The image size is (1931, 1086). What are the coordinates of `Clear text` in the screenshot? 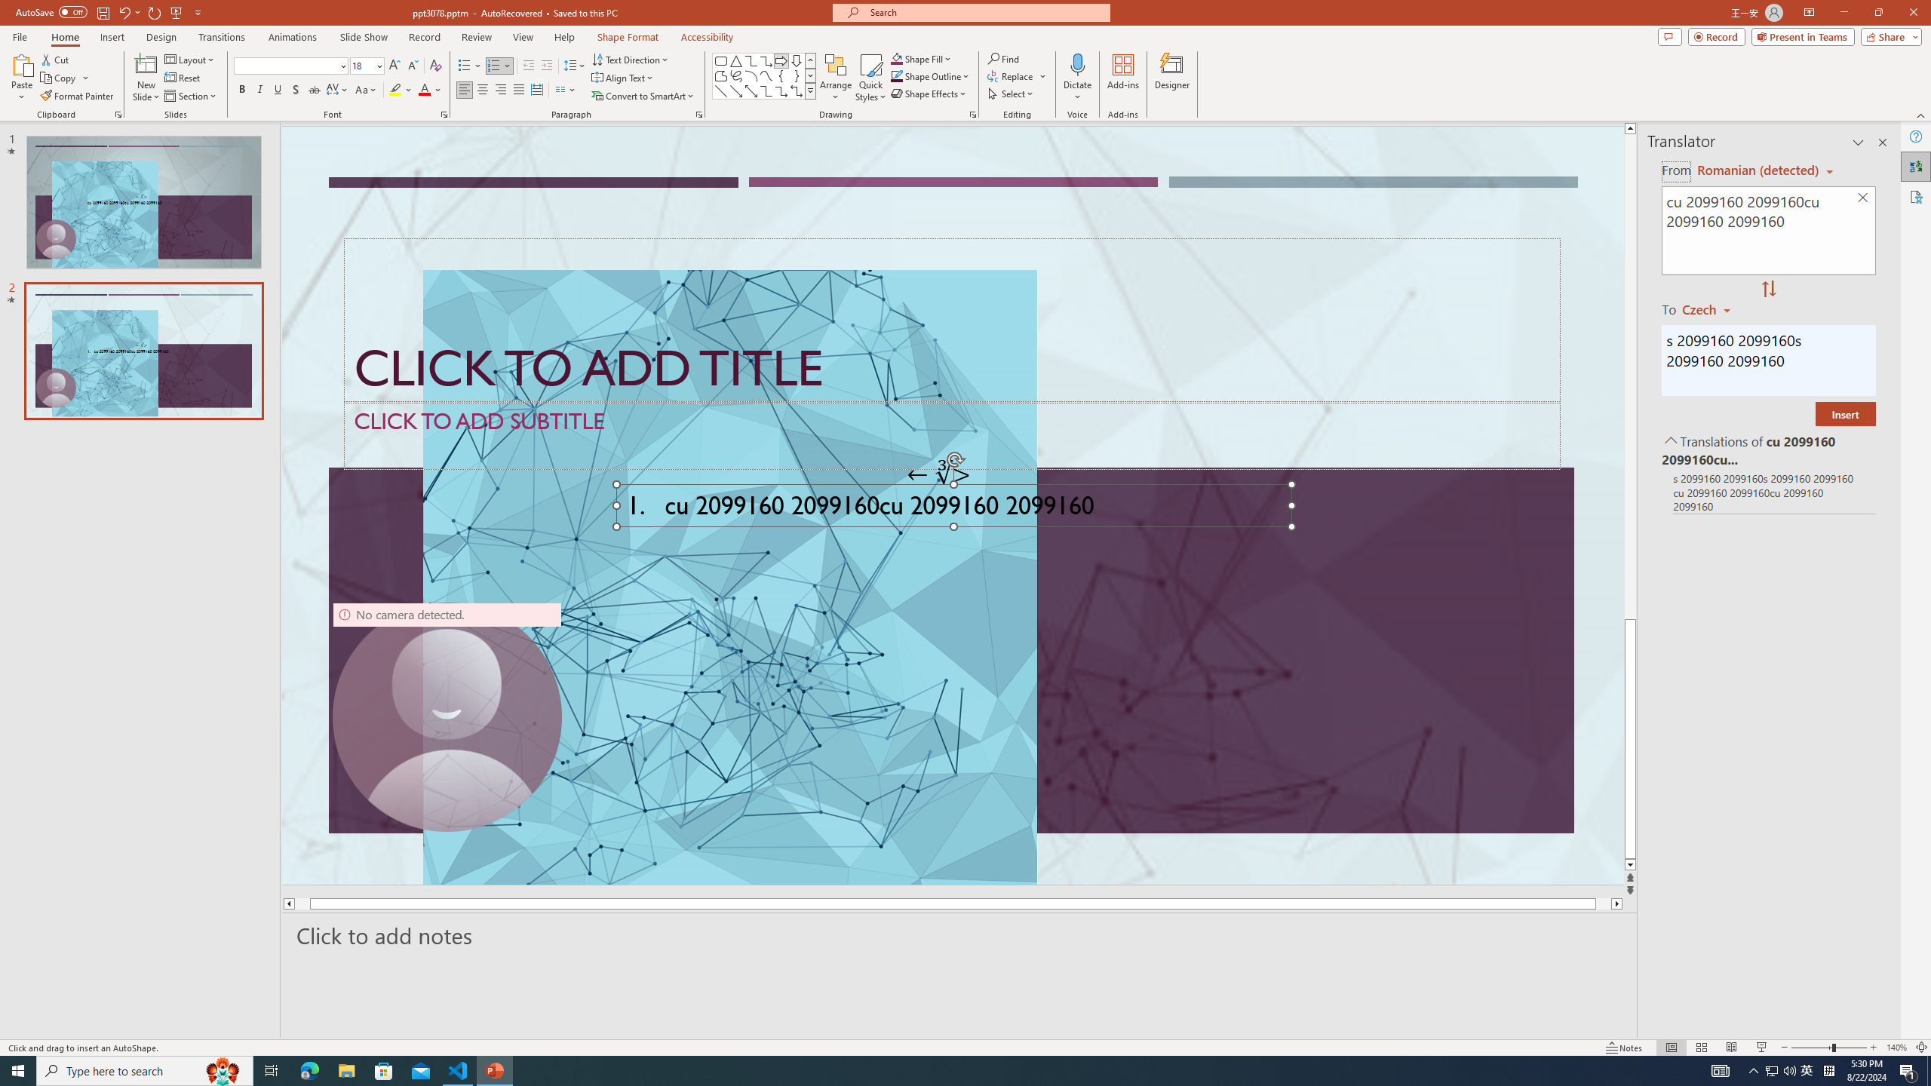 It's located at (1863, 198).